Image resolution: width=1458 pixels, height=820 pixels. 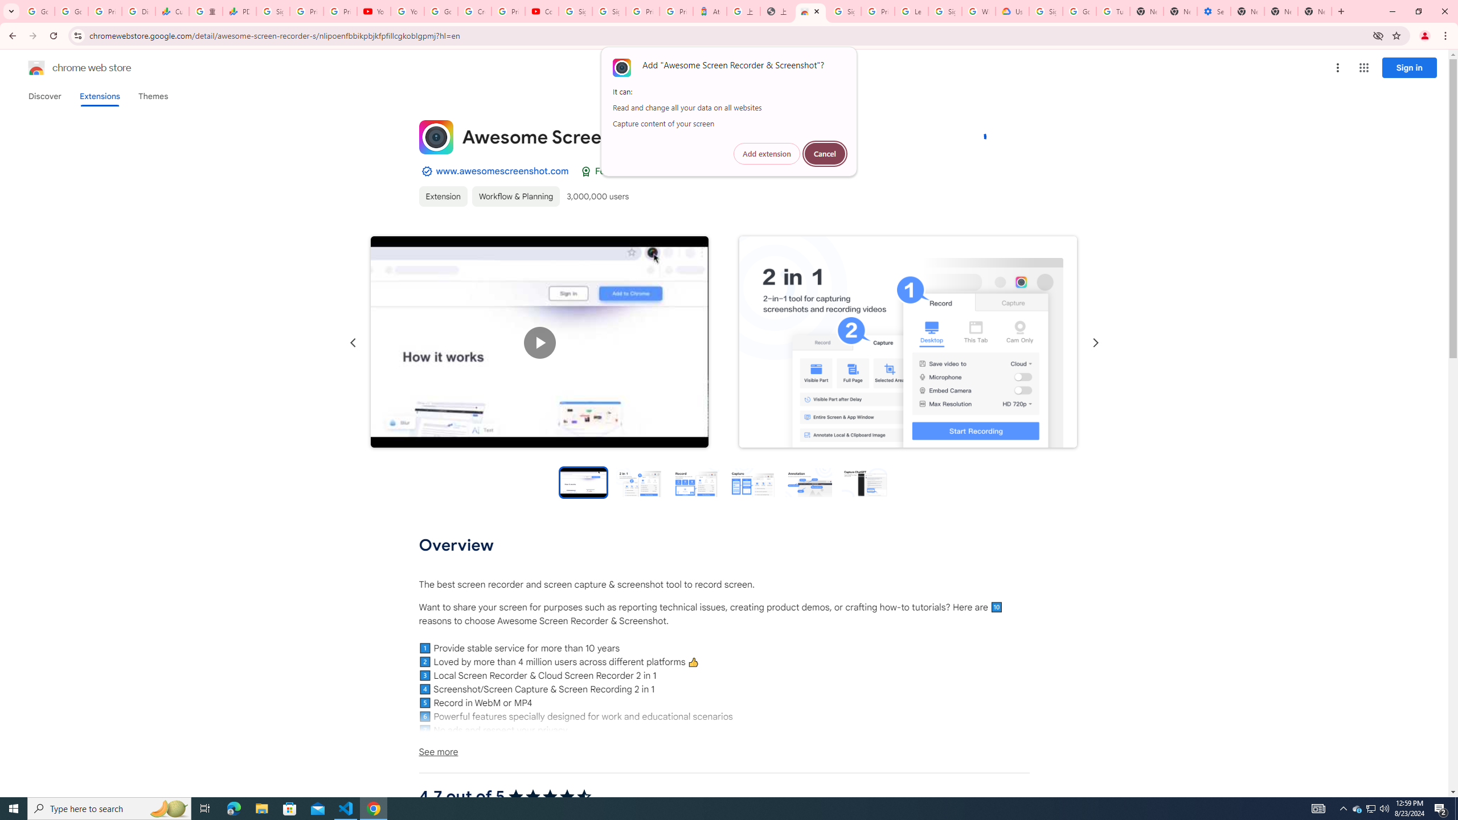 What do you see at coordinates (810, 11) in the screenshot?
I see `Awesome Screen Recorder & Screenshot - Chrome Web Store` at bounding box center [810, 11].